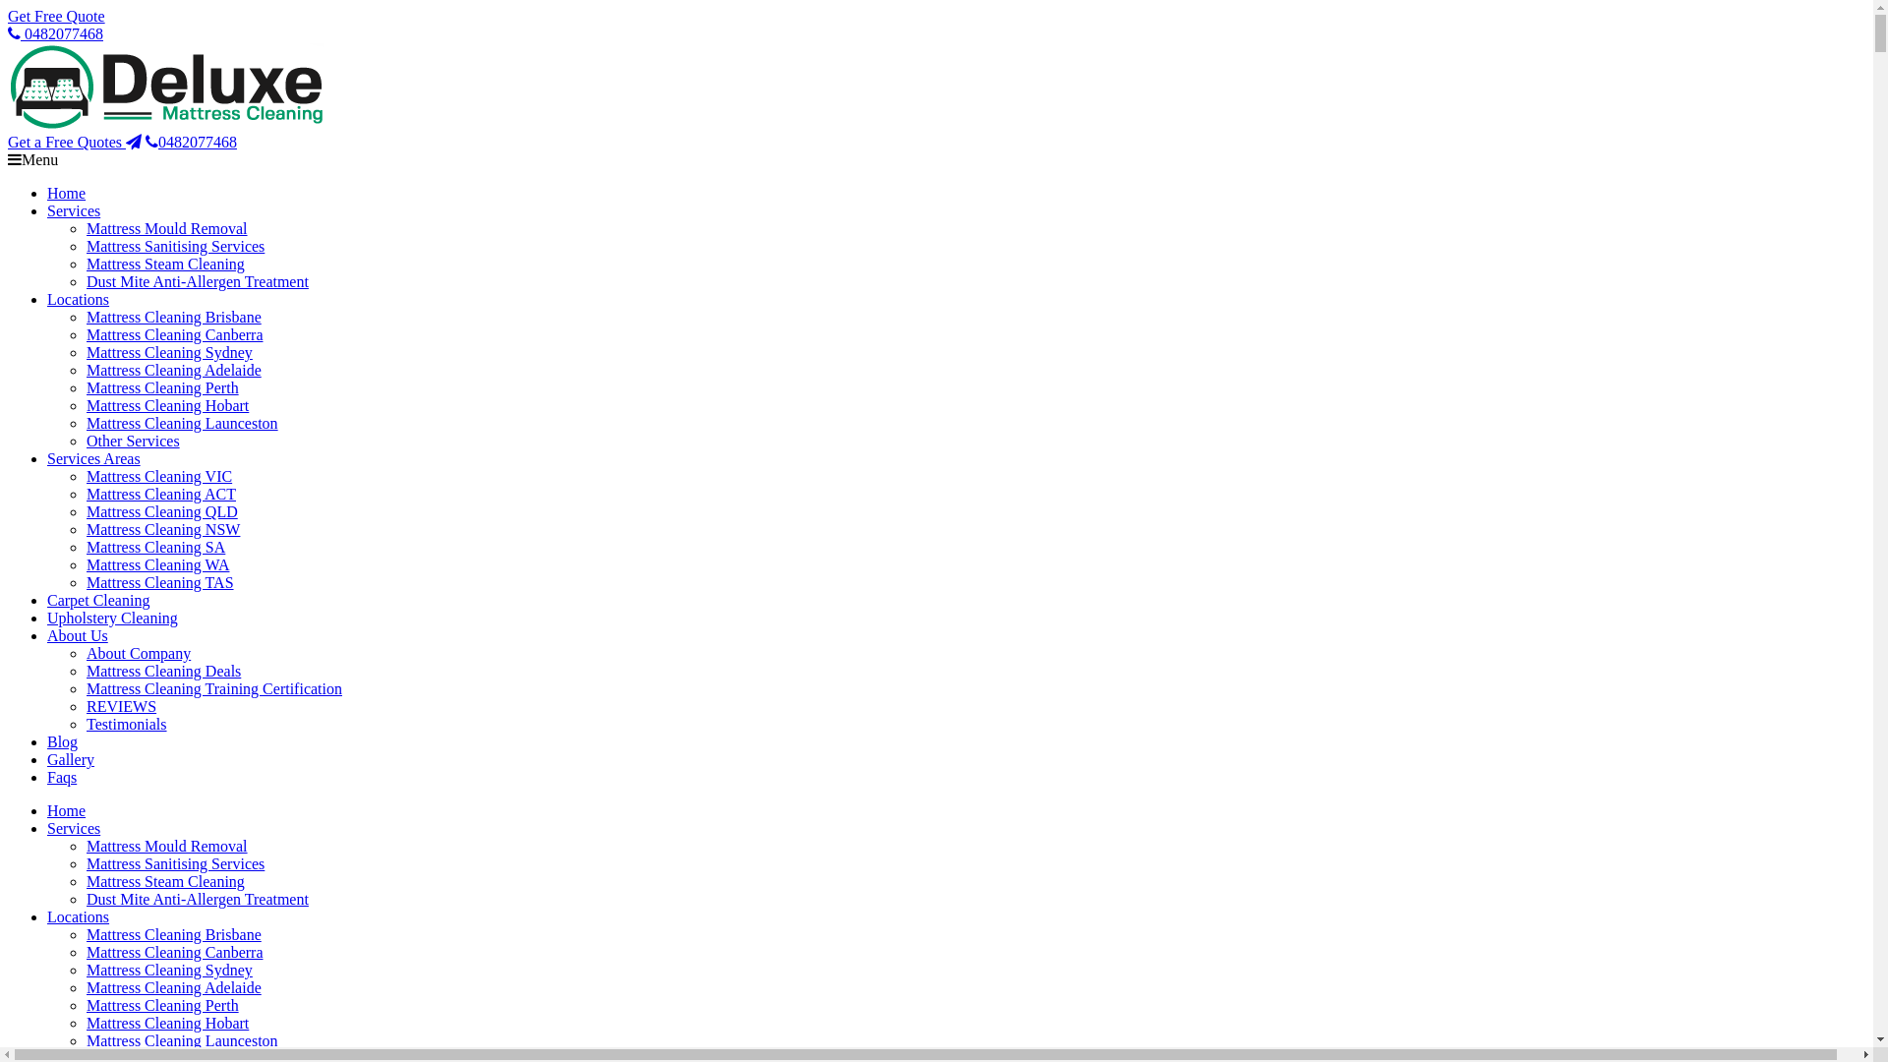 Image resolution: width=1888 pixels, height=1062 pixels. Describe the element at coordinates (191, 142) in the screenshot. I see `0482077468` at that location.